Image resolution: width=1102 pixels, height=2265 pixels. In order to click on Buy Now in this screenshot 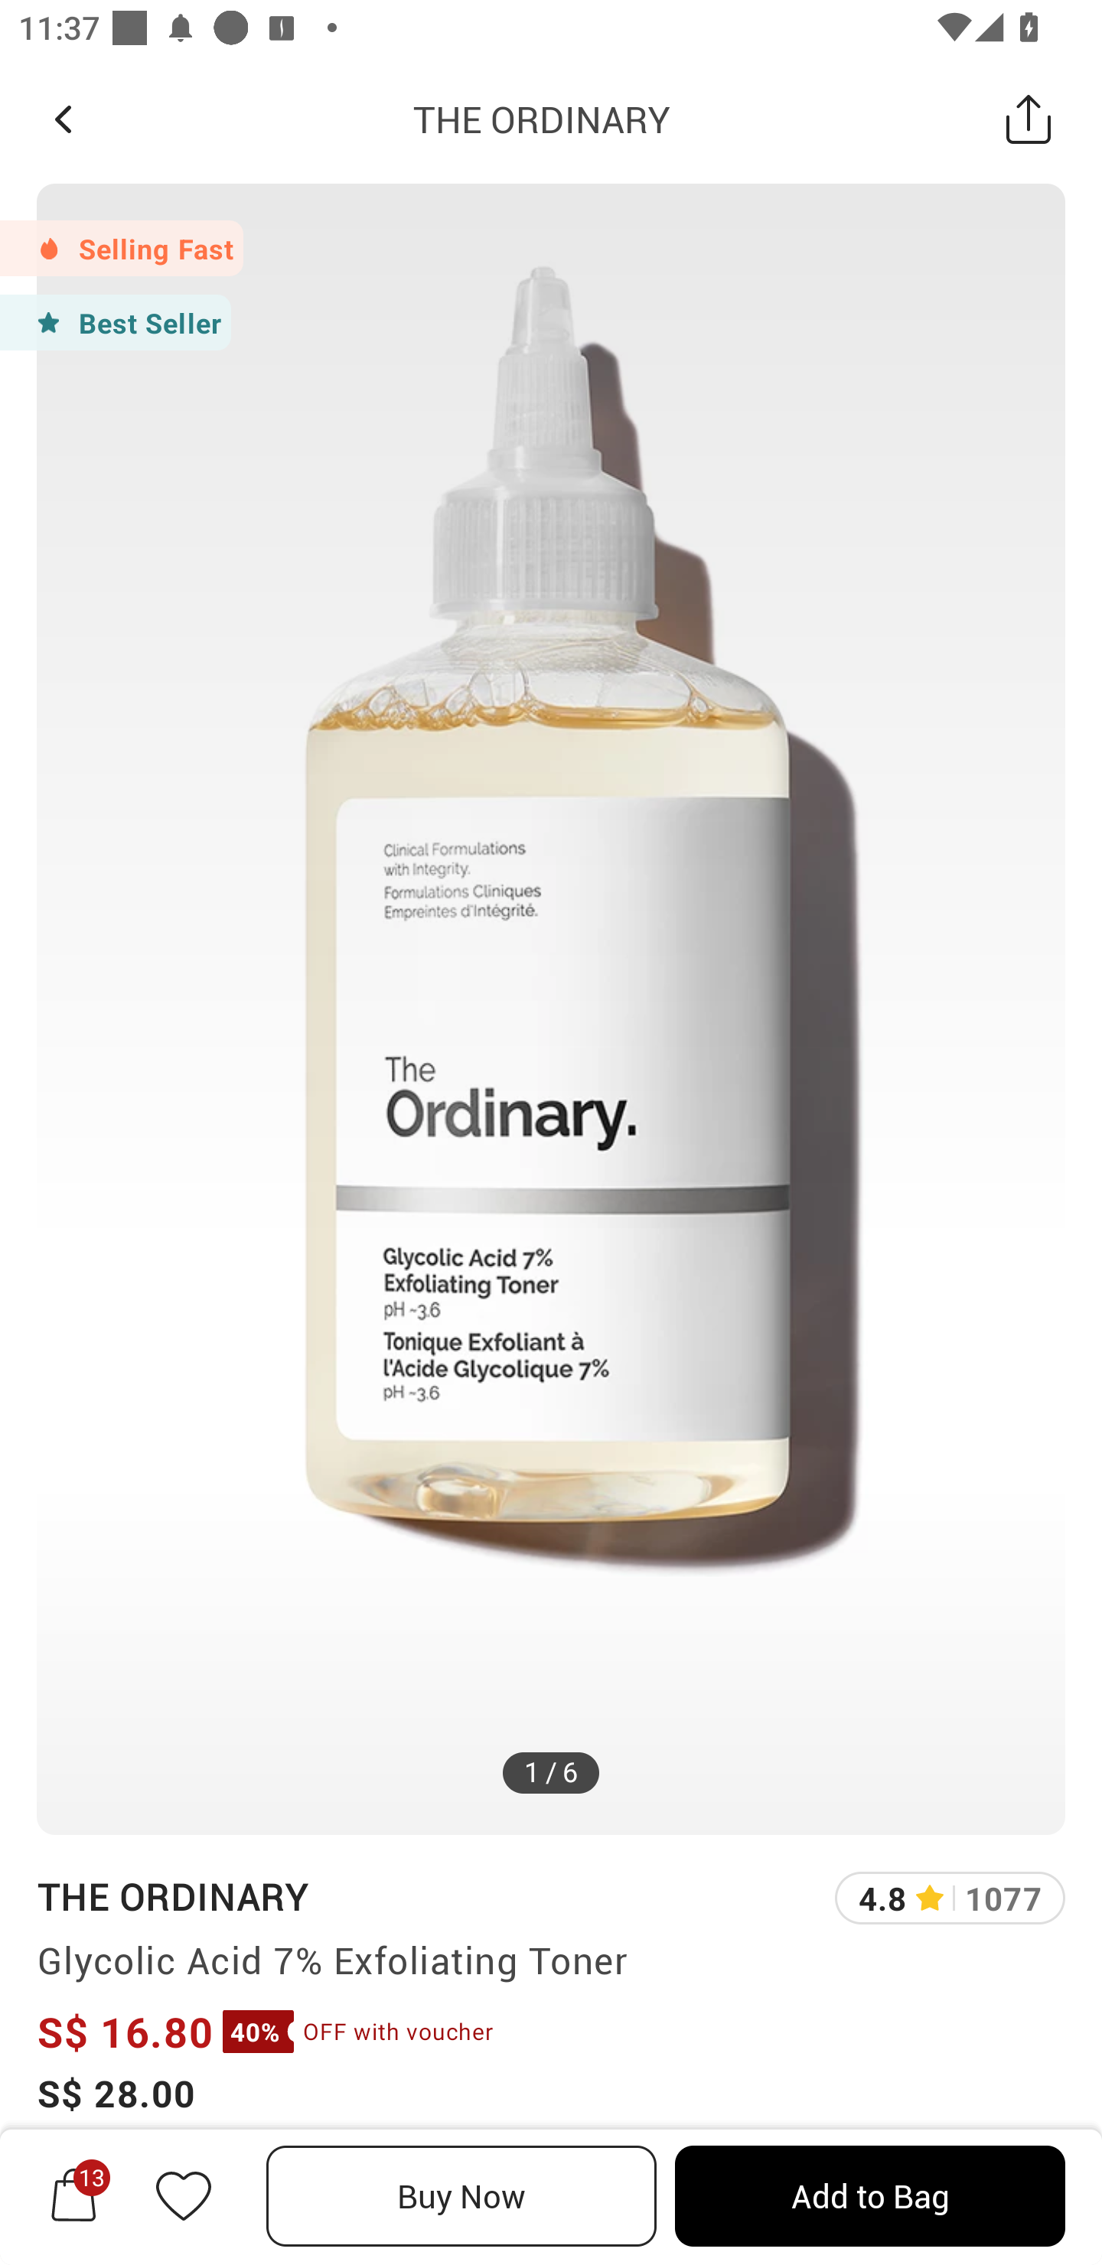, I will do `click(461, 2196)`.